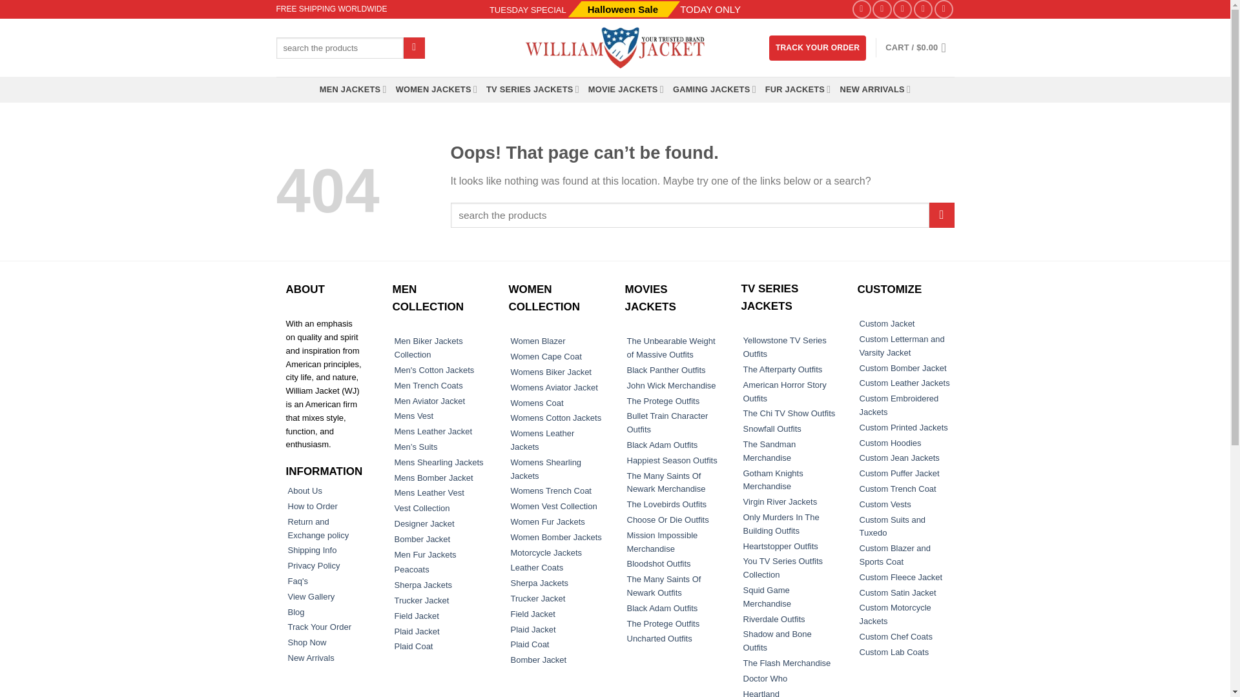 Image resolution: width=1240 pixels, height=697 pixels. What do you see at coordinates (353, 89) in the screenshot?
I see `MEN JACKETS` at bounding box center [353, 89].